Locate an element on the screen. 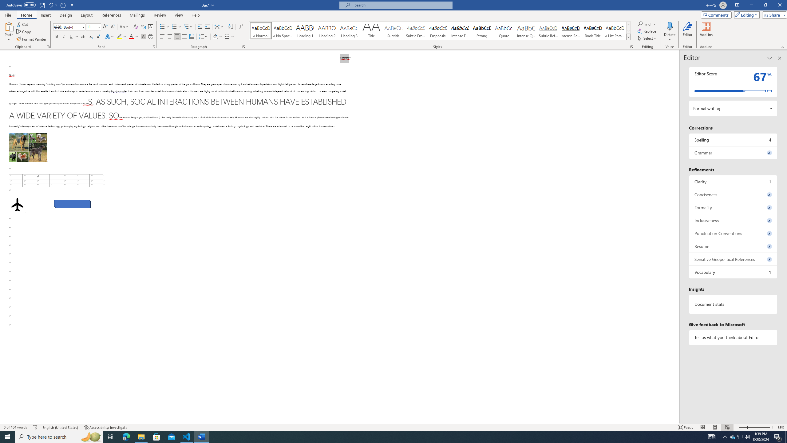  Superscript is located at coordinates (98, 37).